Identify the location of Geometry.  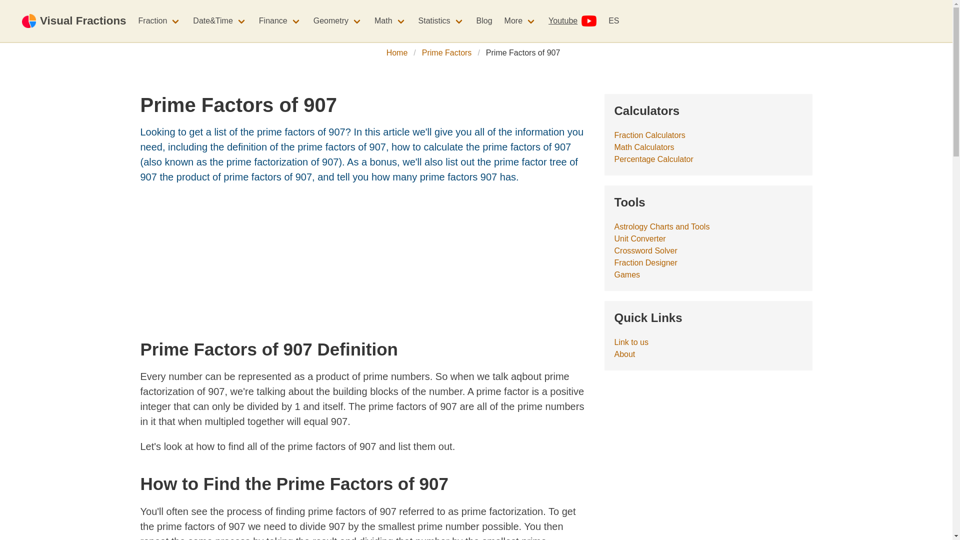
(338, 20).